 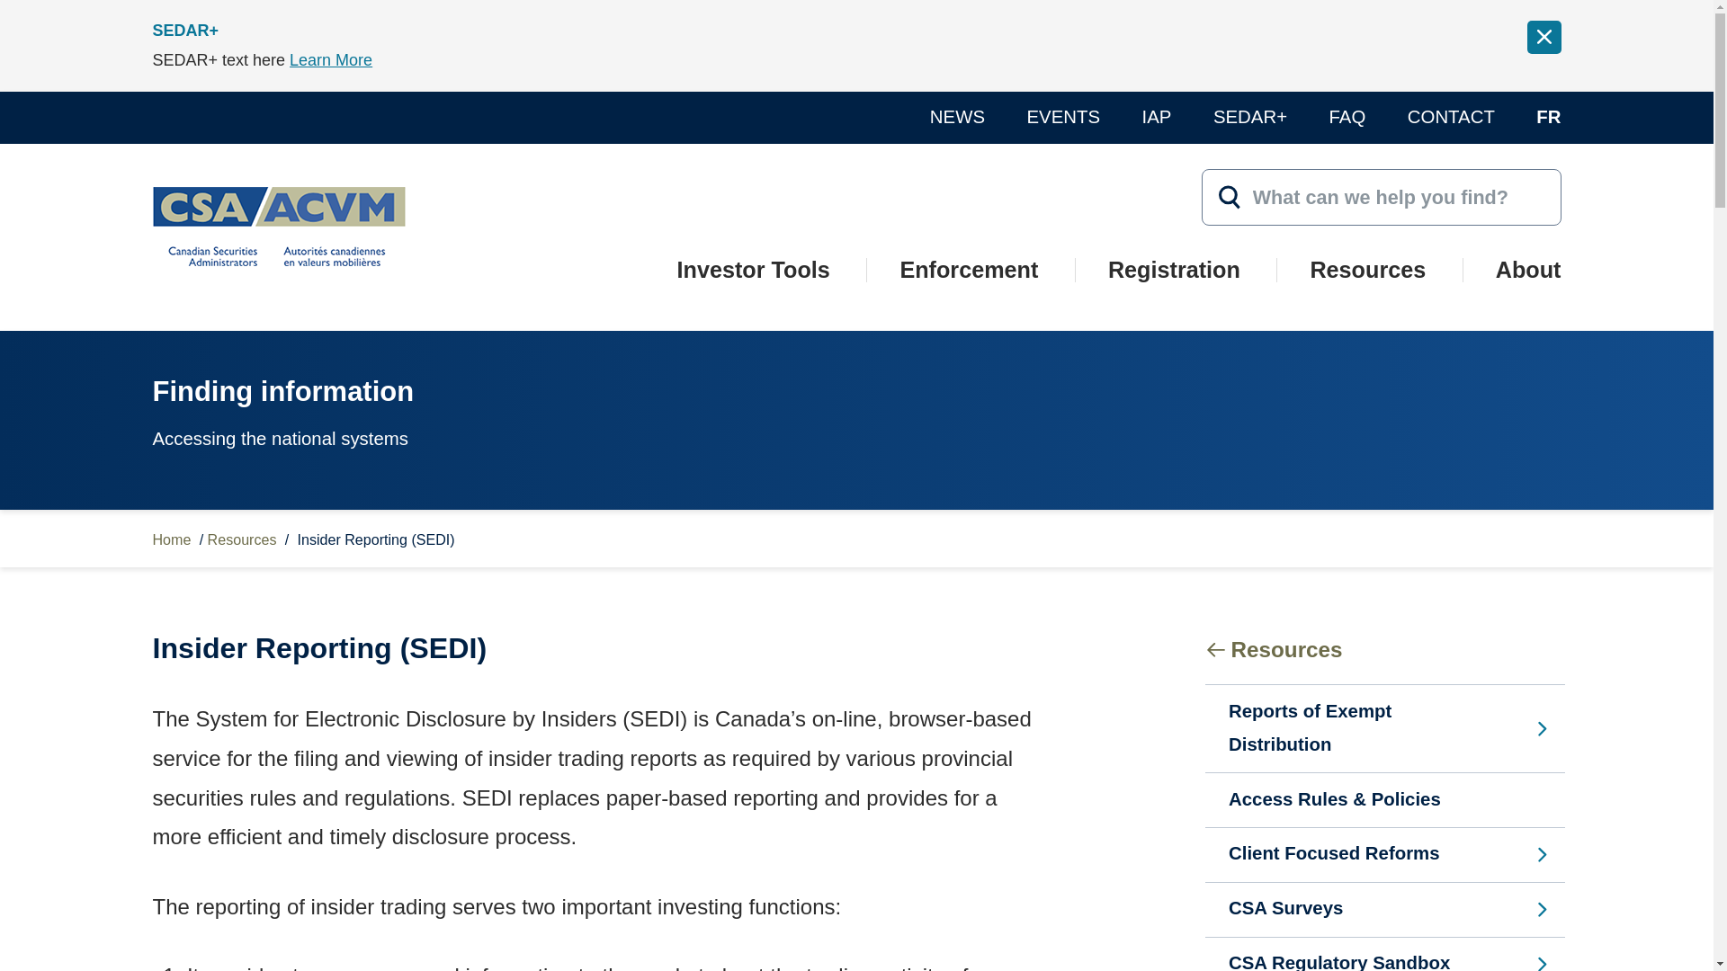 I want to click on Investor Tools, so click(x=754, y=290).